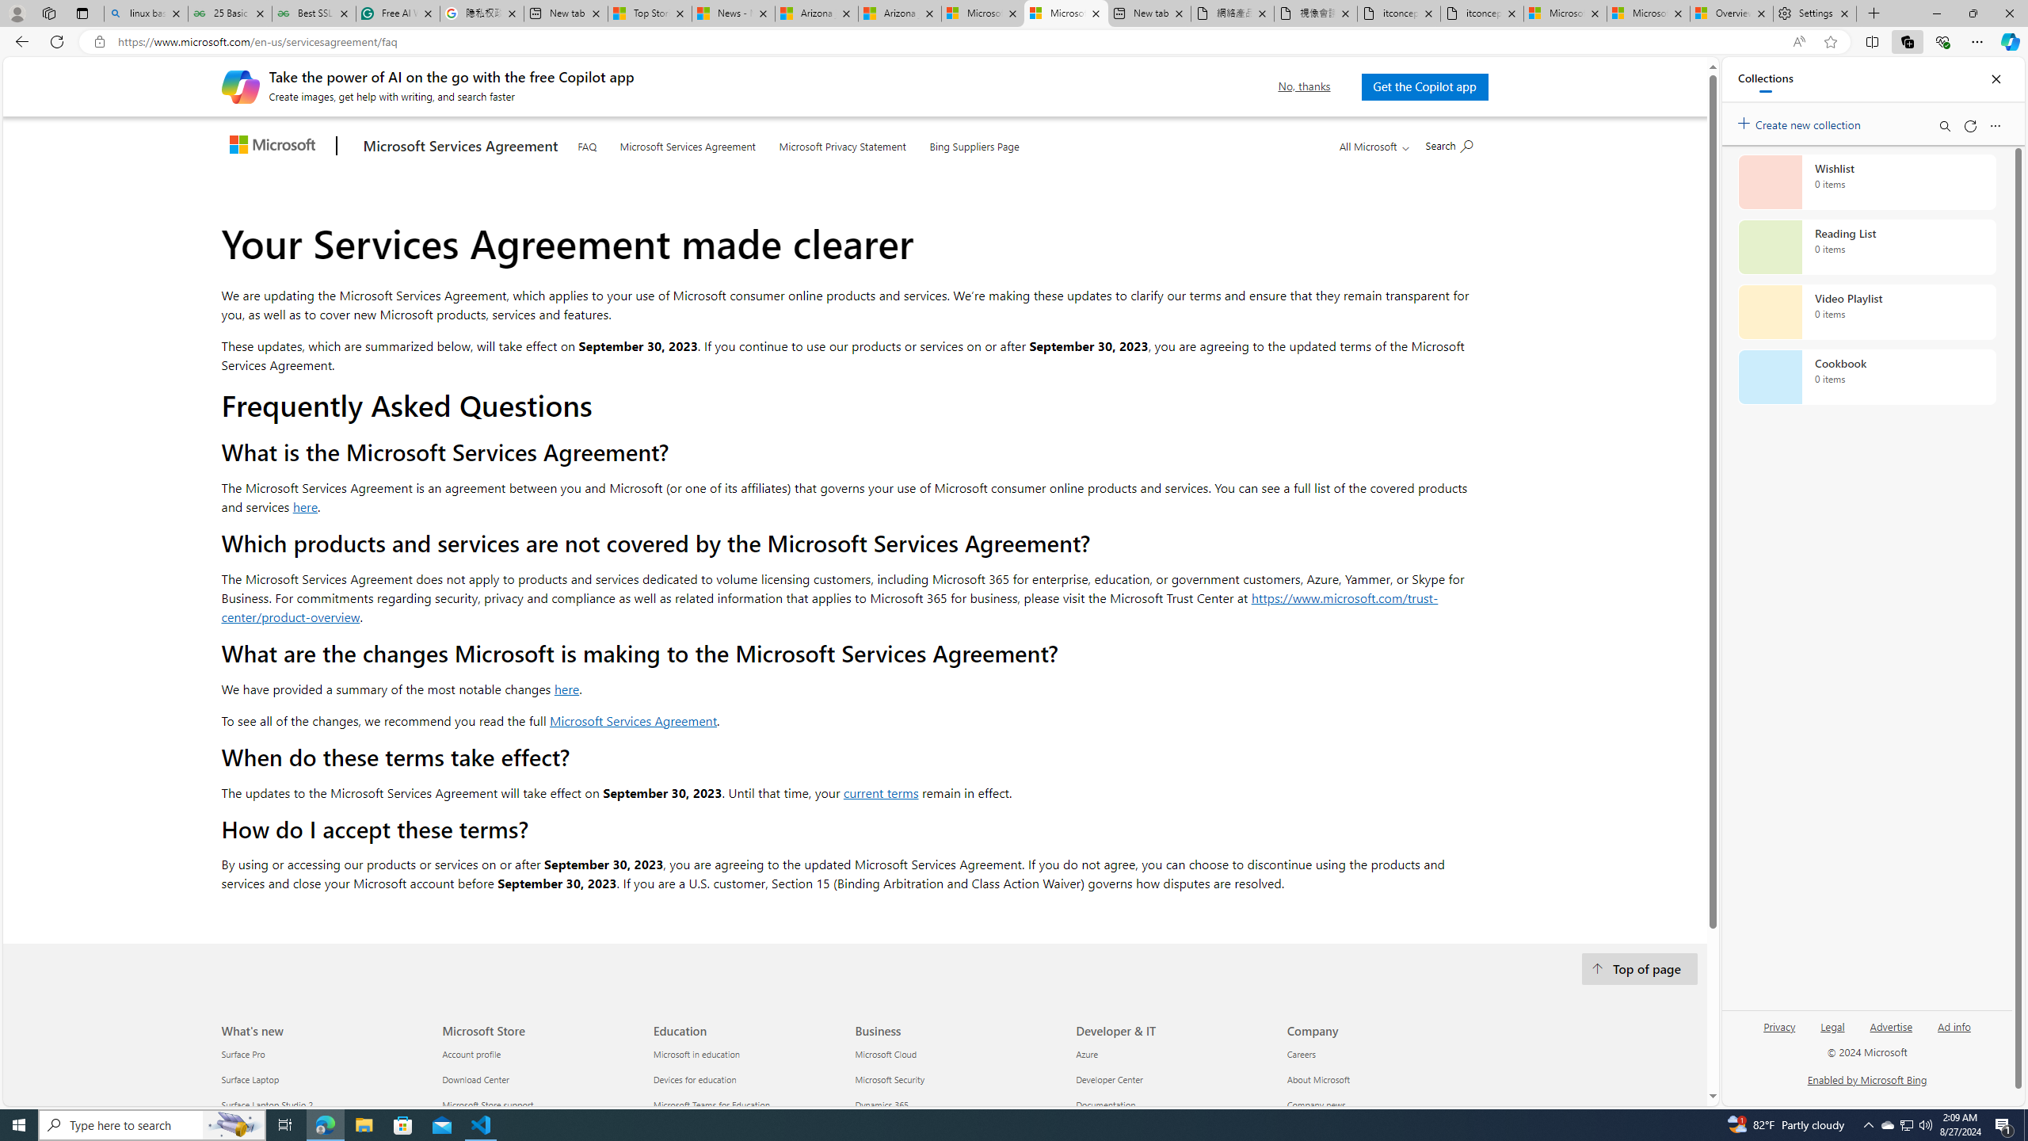 The width and height of the screenshot is (2028, 1141). What do you see at coordinates (1424, 86) in the screenshot?
I see `Get the Copilot app ` at bounding box center [1424, 86].